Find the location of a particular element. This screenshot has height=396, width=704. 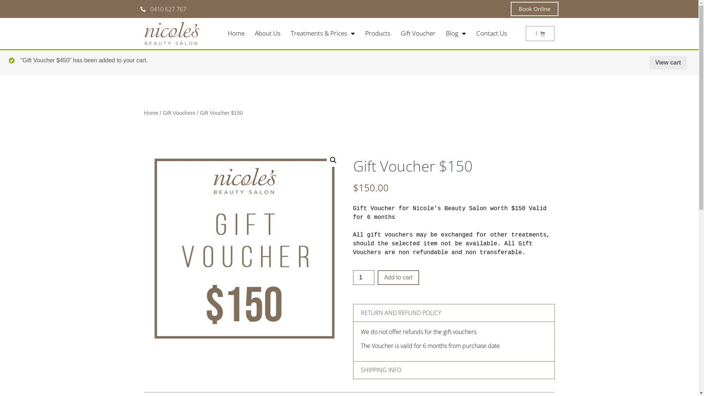

Contact Us is located at coordinates (491, 33).